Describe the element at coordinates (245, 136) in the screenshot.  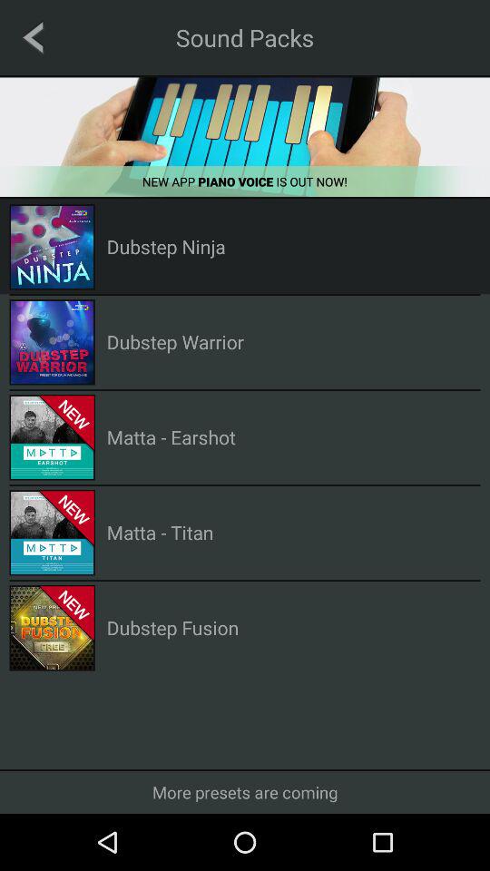
I see `new app piano voice is out now advertisement` at that location.